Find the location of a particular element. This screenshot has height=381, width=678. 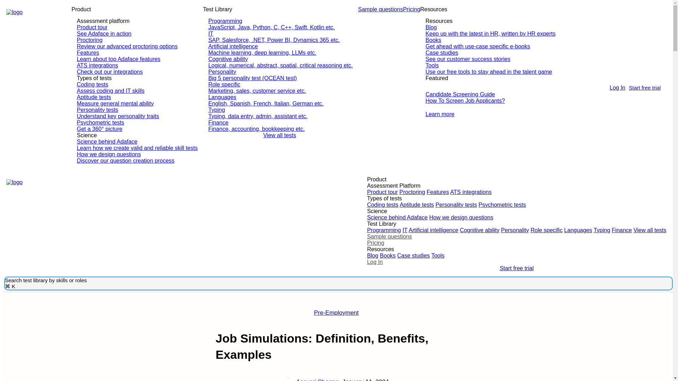

Coding tests is located at coordinates (382, 205).